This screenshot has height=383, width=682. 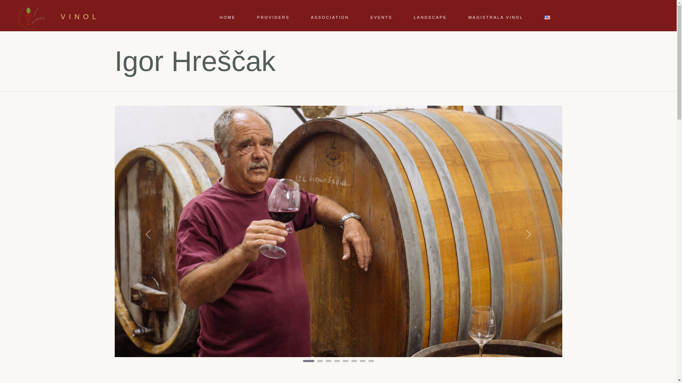 What do you see at coordinates (228, 17) in the screenshot?
I see `HOME` at bounding box center [228, 17].